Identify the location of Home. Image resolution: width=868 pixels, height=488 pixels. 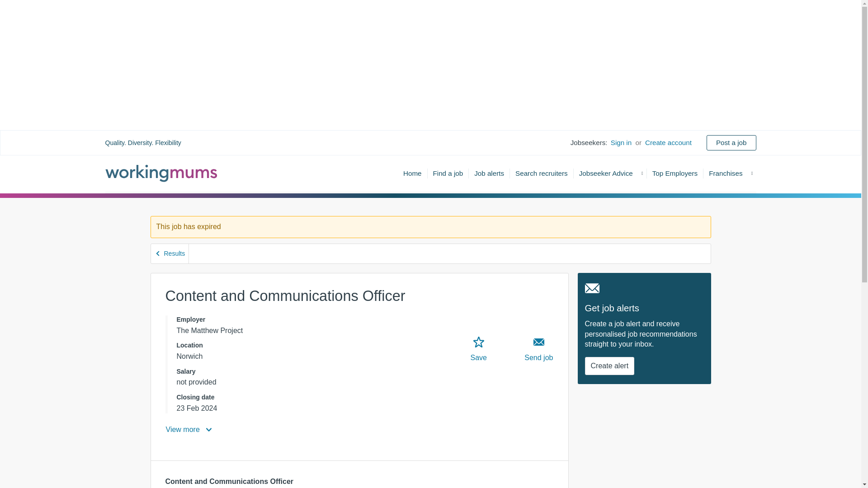
(412, 173).